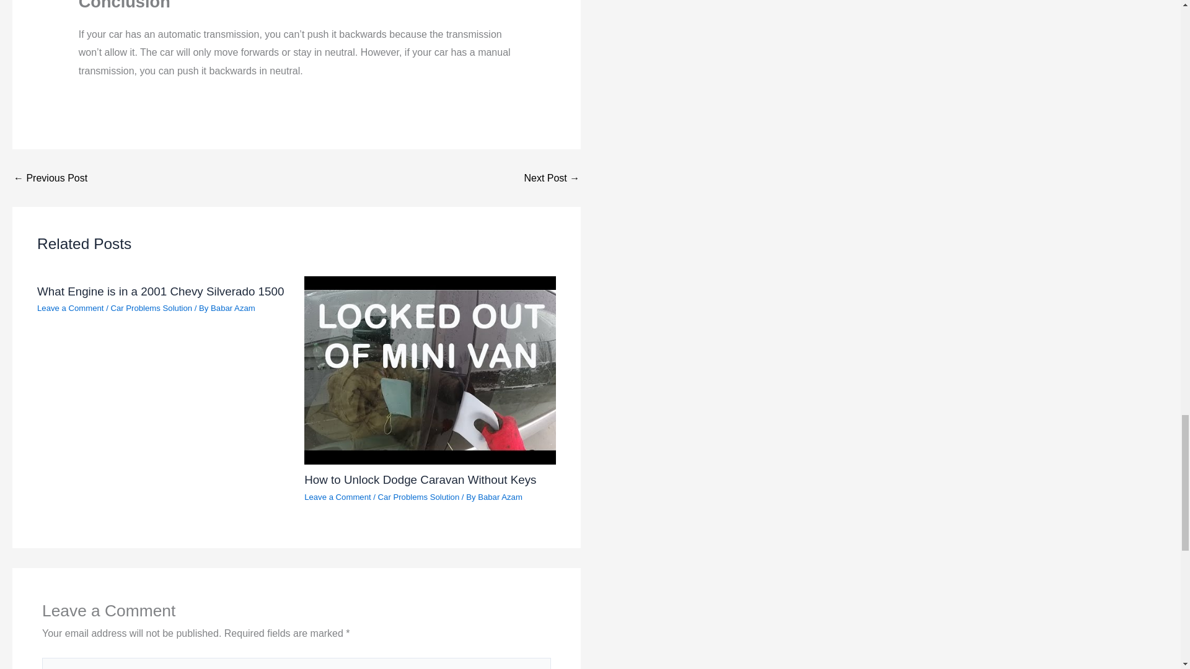 The width and height of the screenshot is (1190, 669). I want to click on How to Unlock Dodge Caravan Without Keys, so click(420, 479).